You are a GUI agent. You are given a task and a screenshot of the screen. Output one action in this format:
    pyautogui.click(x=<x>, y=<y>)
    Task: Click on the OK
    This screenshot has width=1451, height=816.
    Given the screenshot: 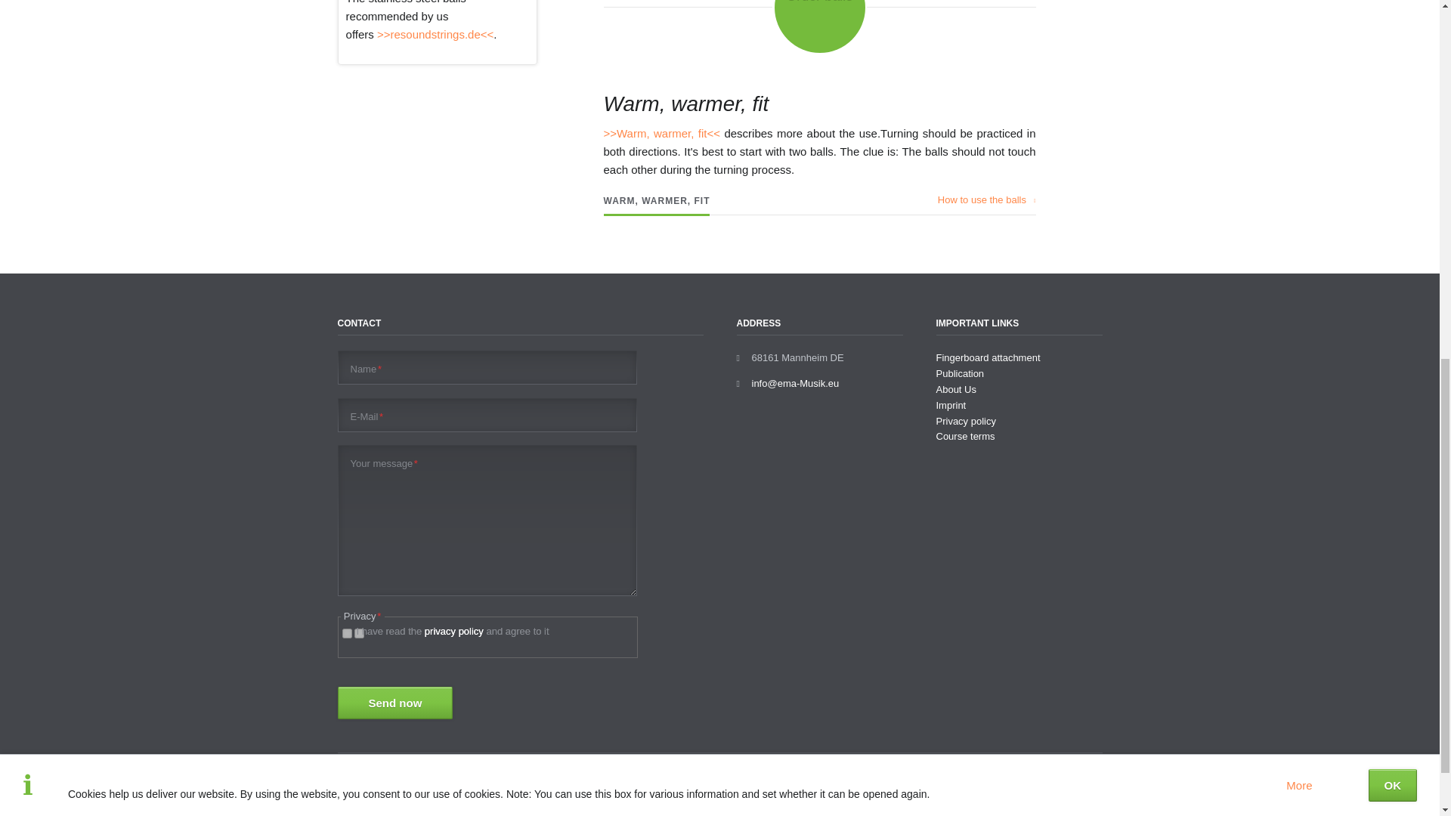 What is the action you would take?
    pyautogui.click(x=1392, y=100)
    